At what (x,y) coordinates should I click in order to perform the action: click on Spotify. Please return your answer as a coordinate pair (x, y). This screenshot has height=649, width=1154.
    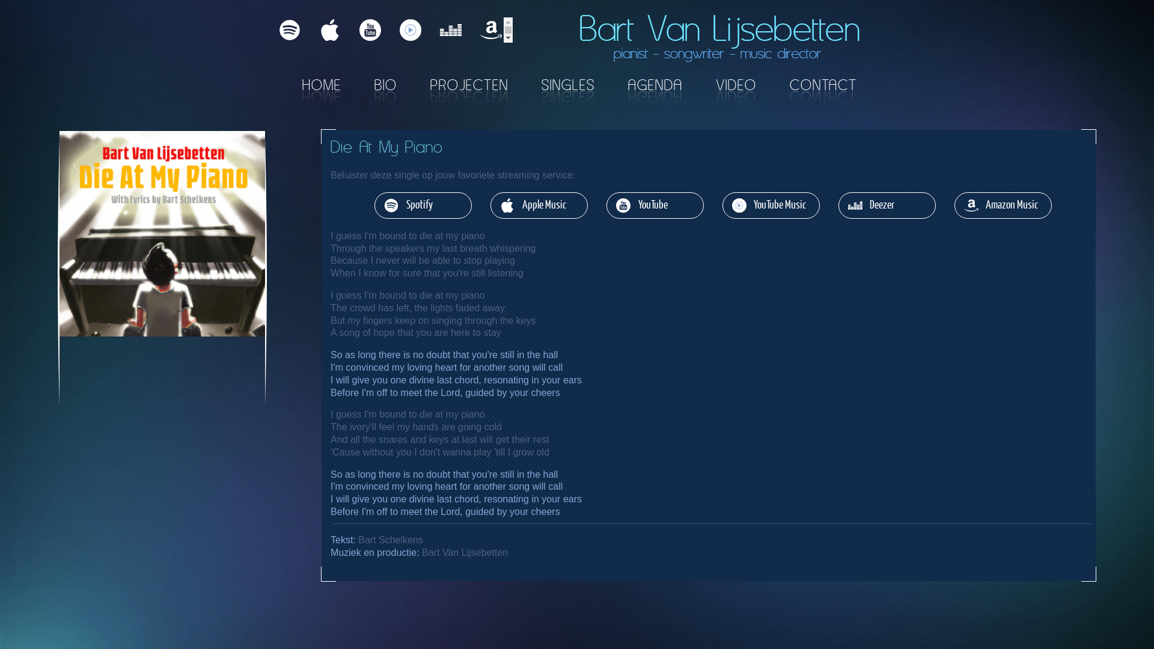
    Looking at the image, I should click on (423, 206).